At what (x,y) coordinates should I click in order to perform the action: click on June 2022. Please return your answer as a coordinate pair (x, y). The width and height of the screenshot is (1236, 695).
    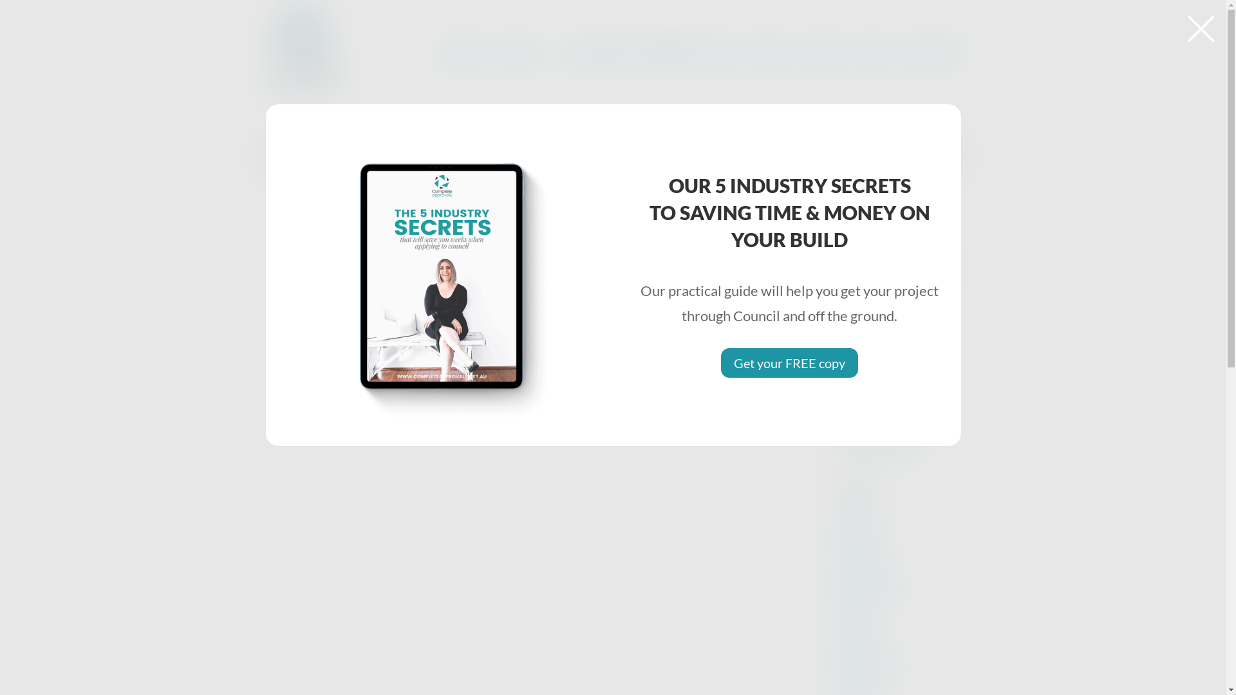
    Looking at the image, I should click on (856, 625).